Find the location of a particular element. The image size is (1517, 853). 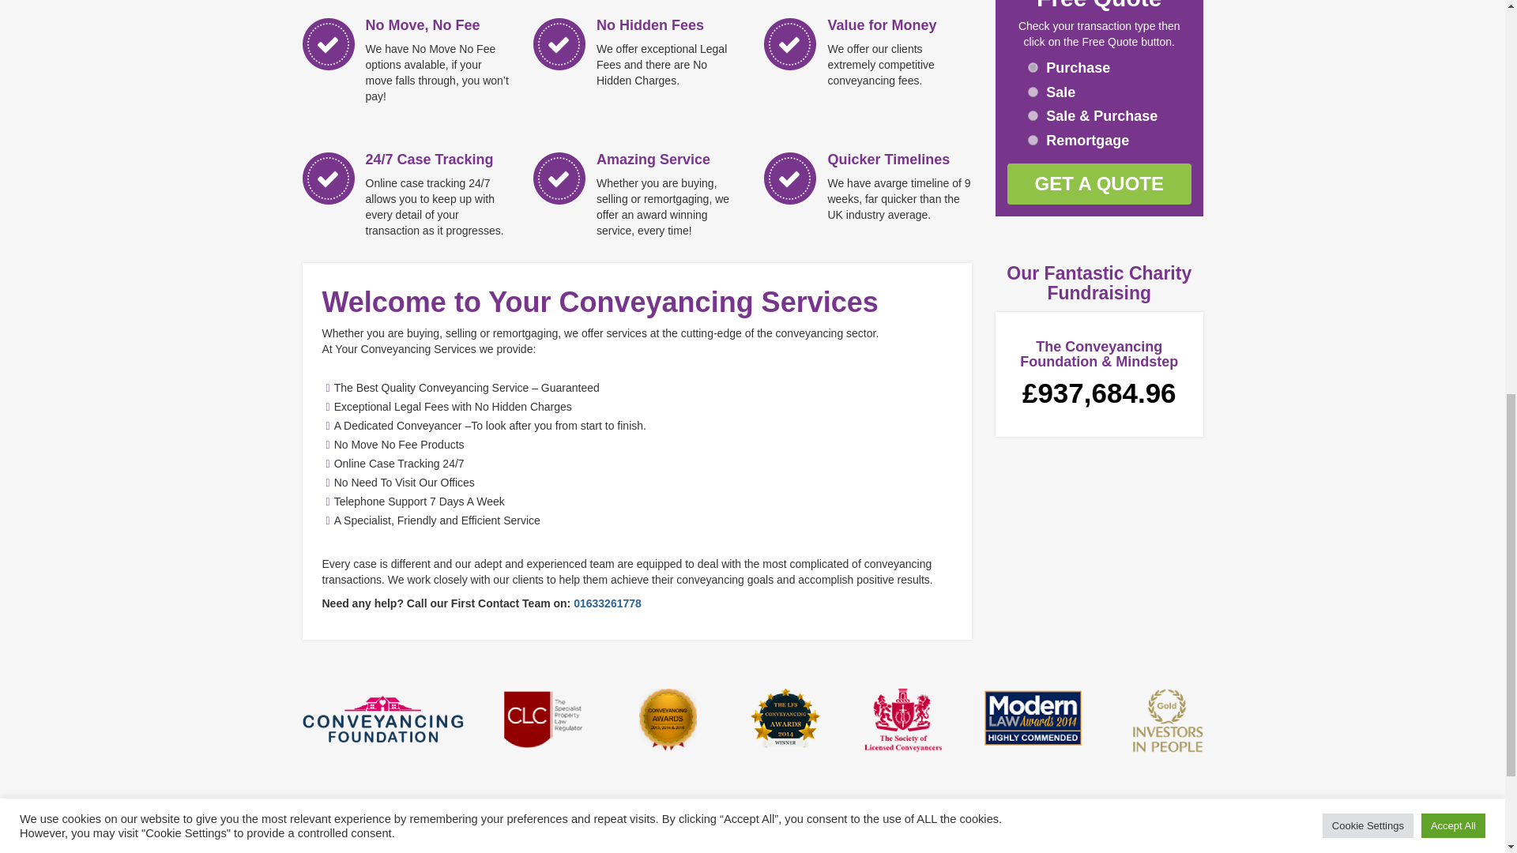

purchase is located at coordinates (1033, 66).